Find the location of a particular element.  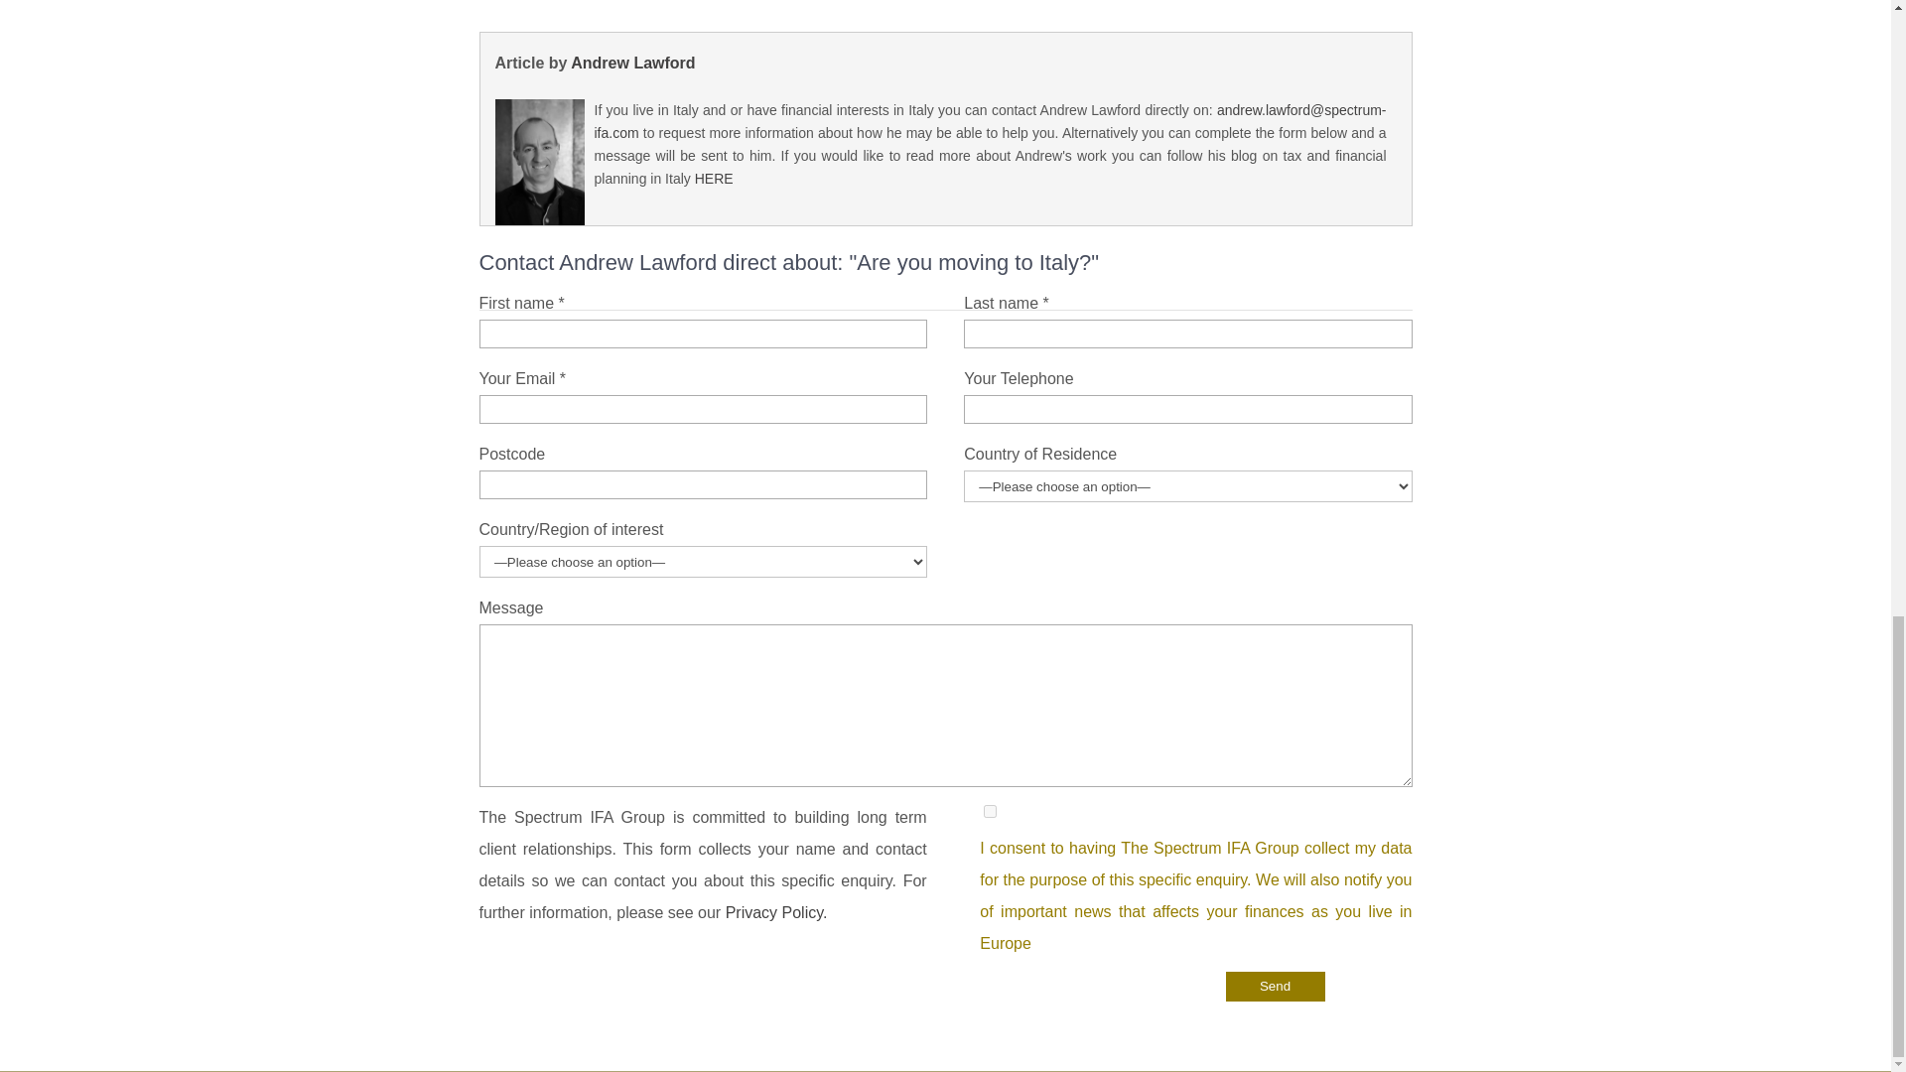

Andrew Lawford is located at coordinates (632, 64).